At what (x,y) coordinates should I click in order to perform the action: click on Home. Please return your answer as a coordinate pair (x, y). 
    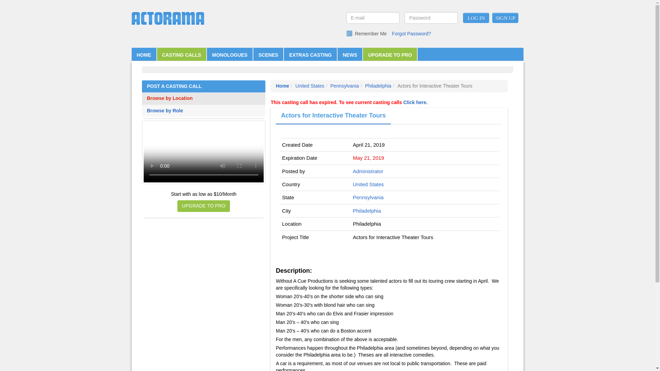
    Looking at the image, I should click on (282, 86).